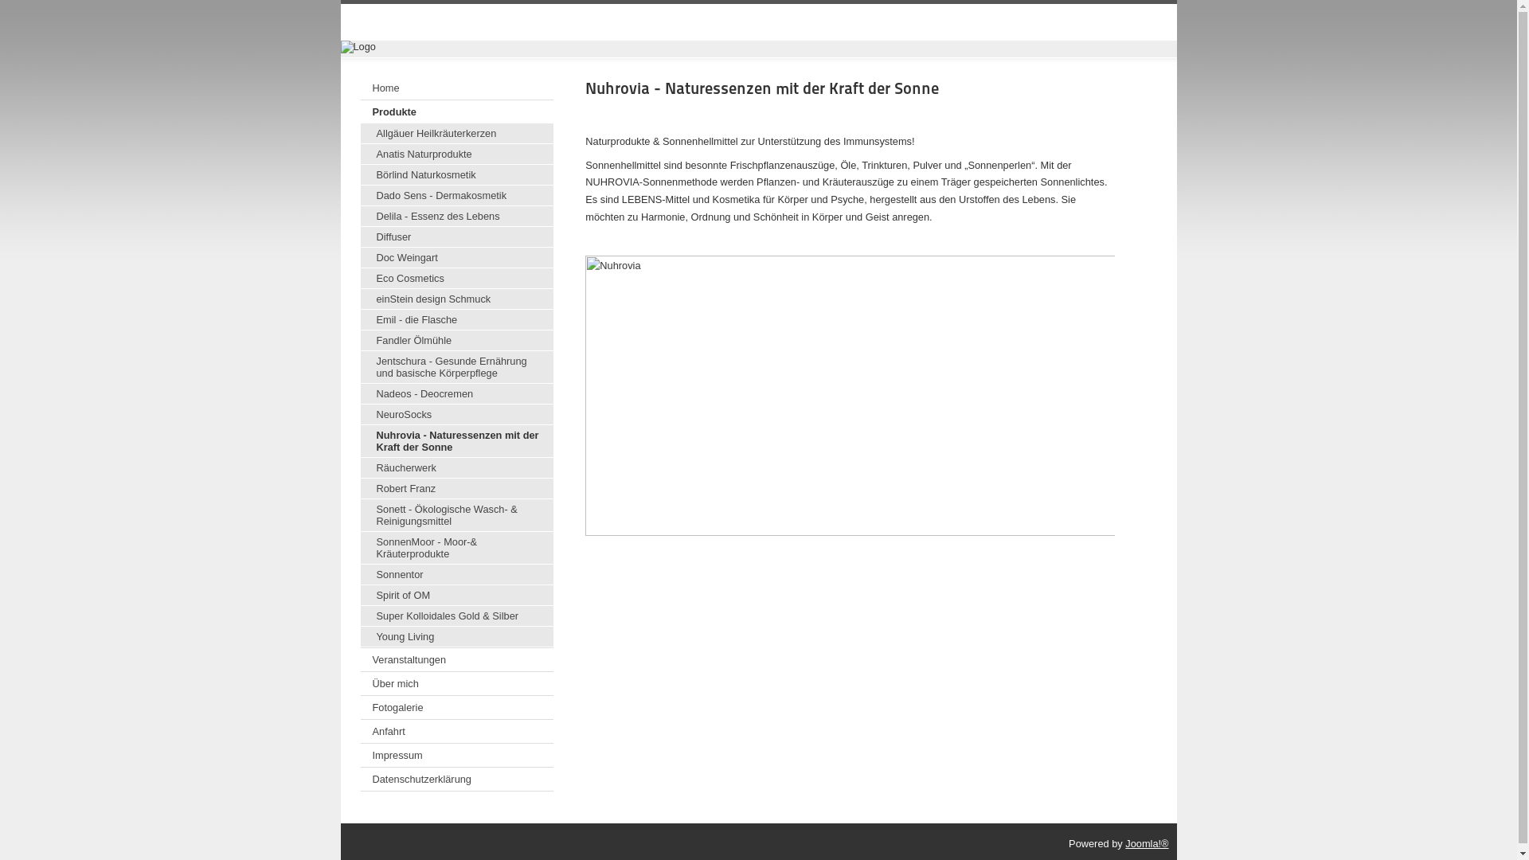 The height and width of the screenshot is (860, 1529). Describe the element at coordinates (457, 299) in the screenshot. I see `einStein design Schmuck` at that location.